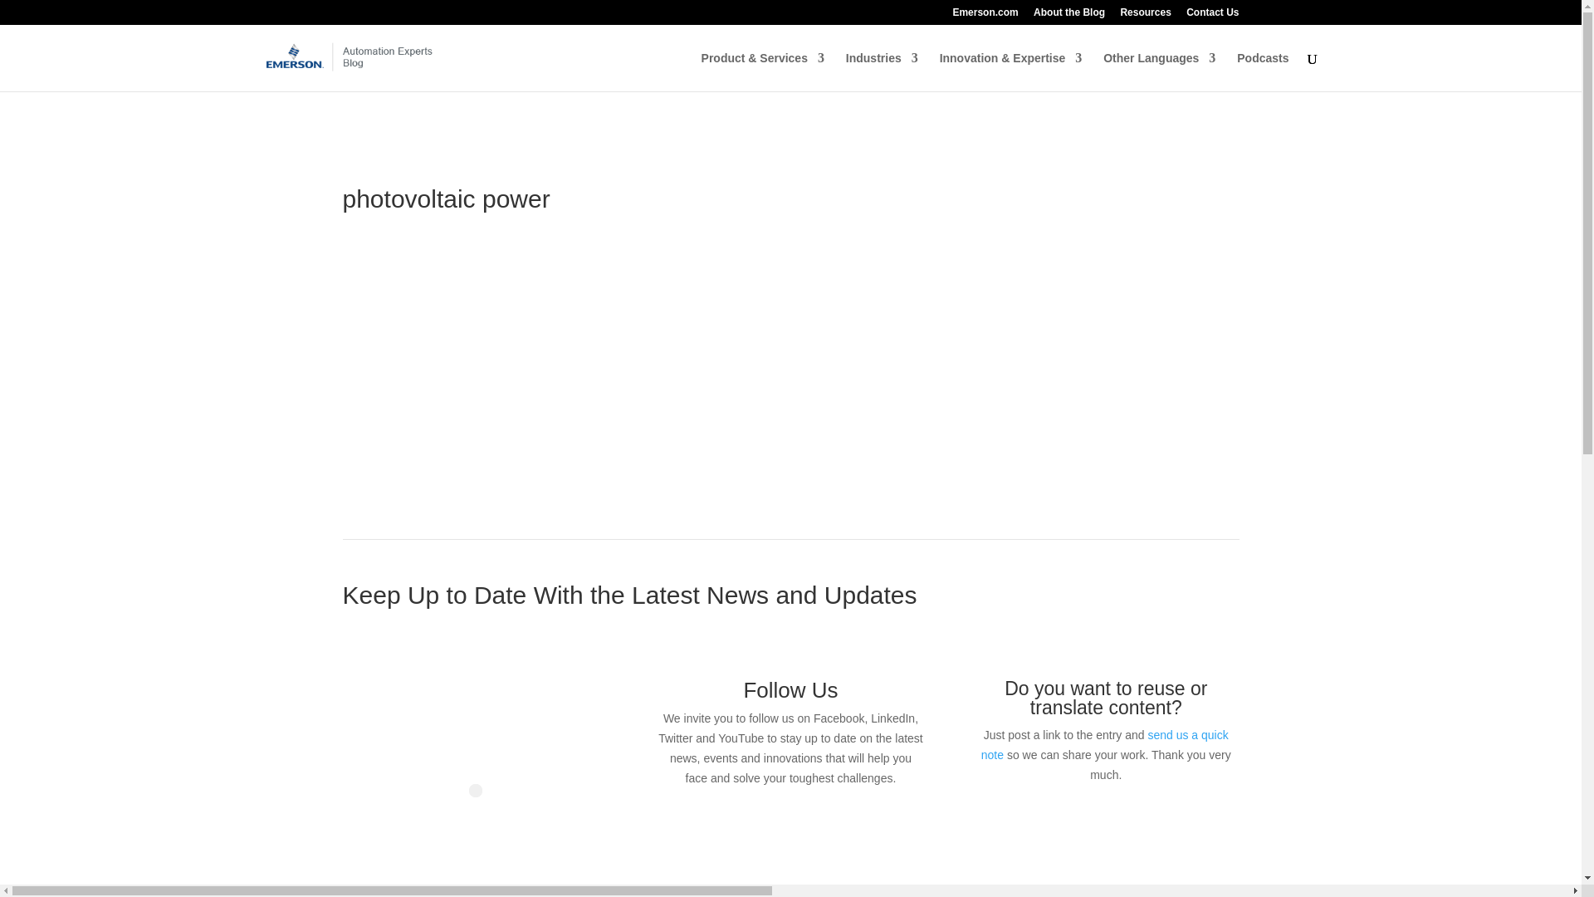 The width and height of the screenshot is (1594, 897). What do you see at coordinates (774, 826) in the screenshot?
I see `Follow on LinkedIn` at bounding box center [774, 826].